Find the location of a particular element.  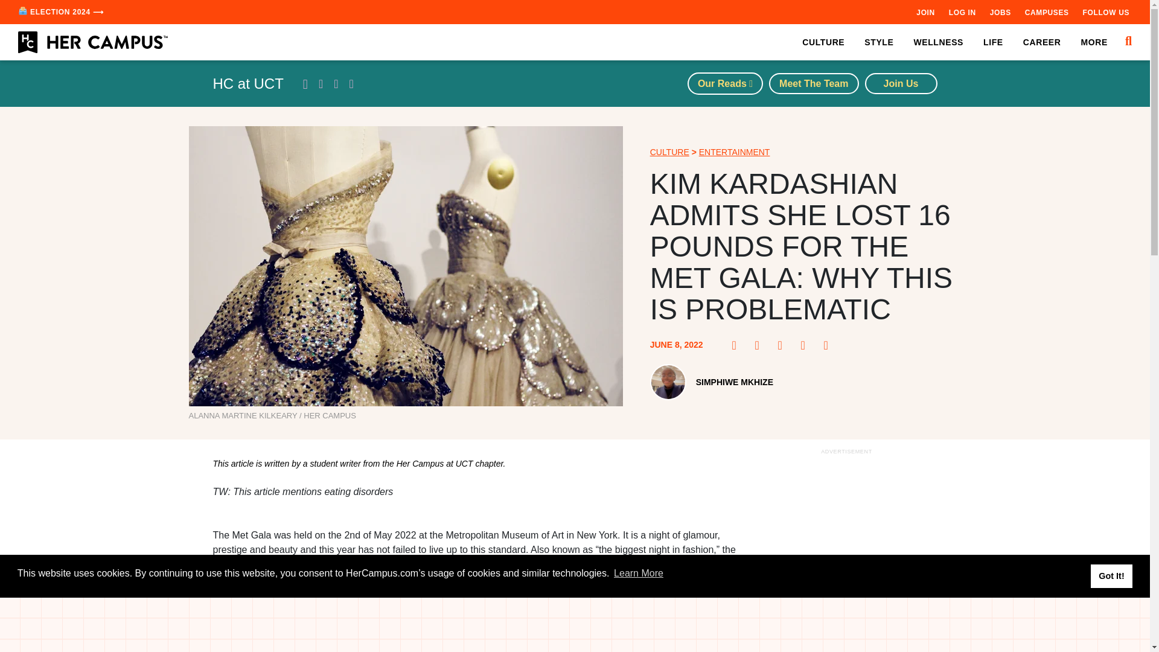

LinkedIn is located at coordinates (806, 345).